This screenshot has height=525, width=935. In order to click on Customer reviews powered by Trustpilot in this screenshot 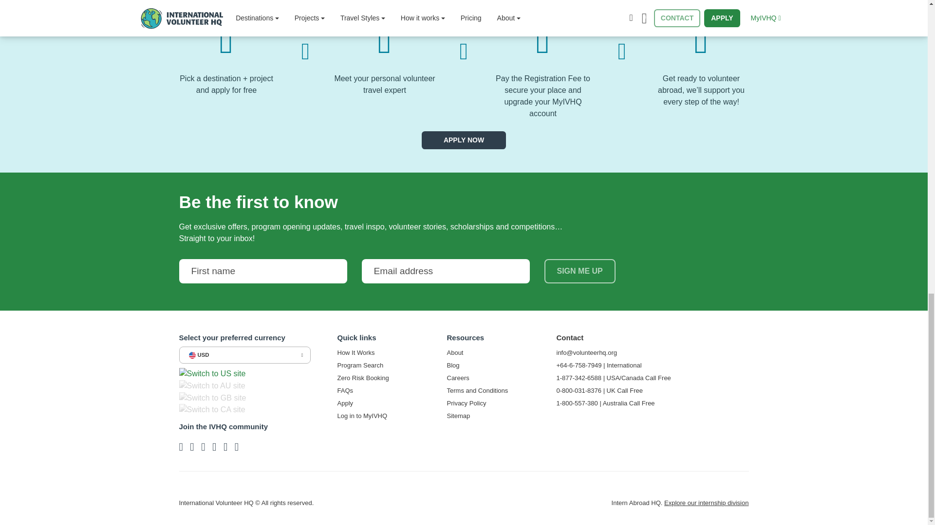, I will do `click(463, 505)`.